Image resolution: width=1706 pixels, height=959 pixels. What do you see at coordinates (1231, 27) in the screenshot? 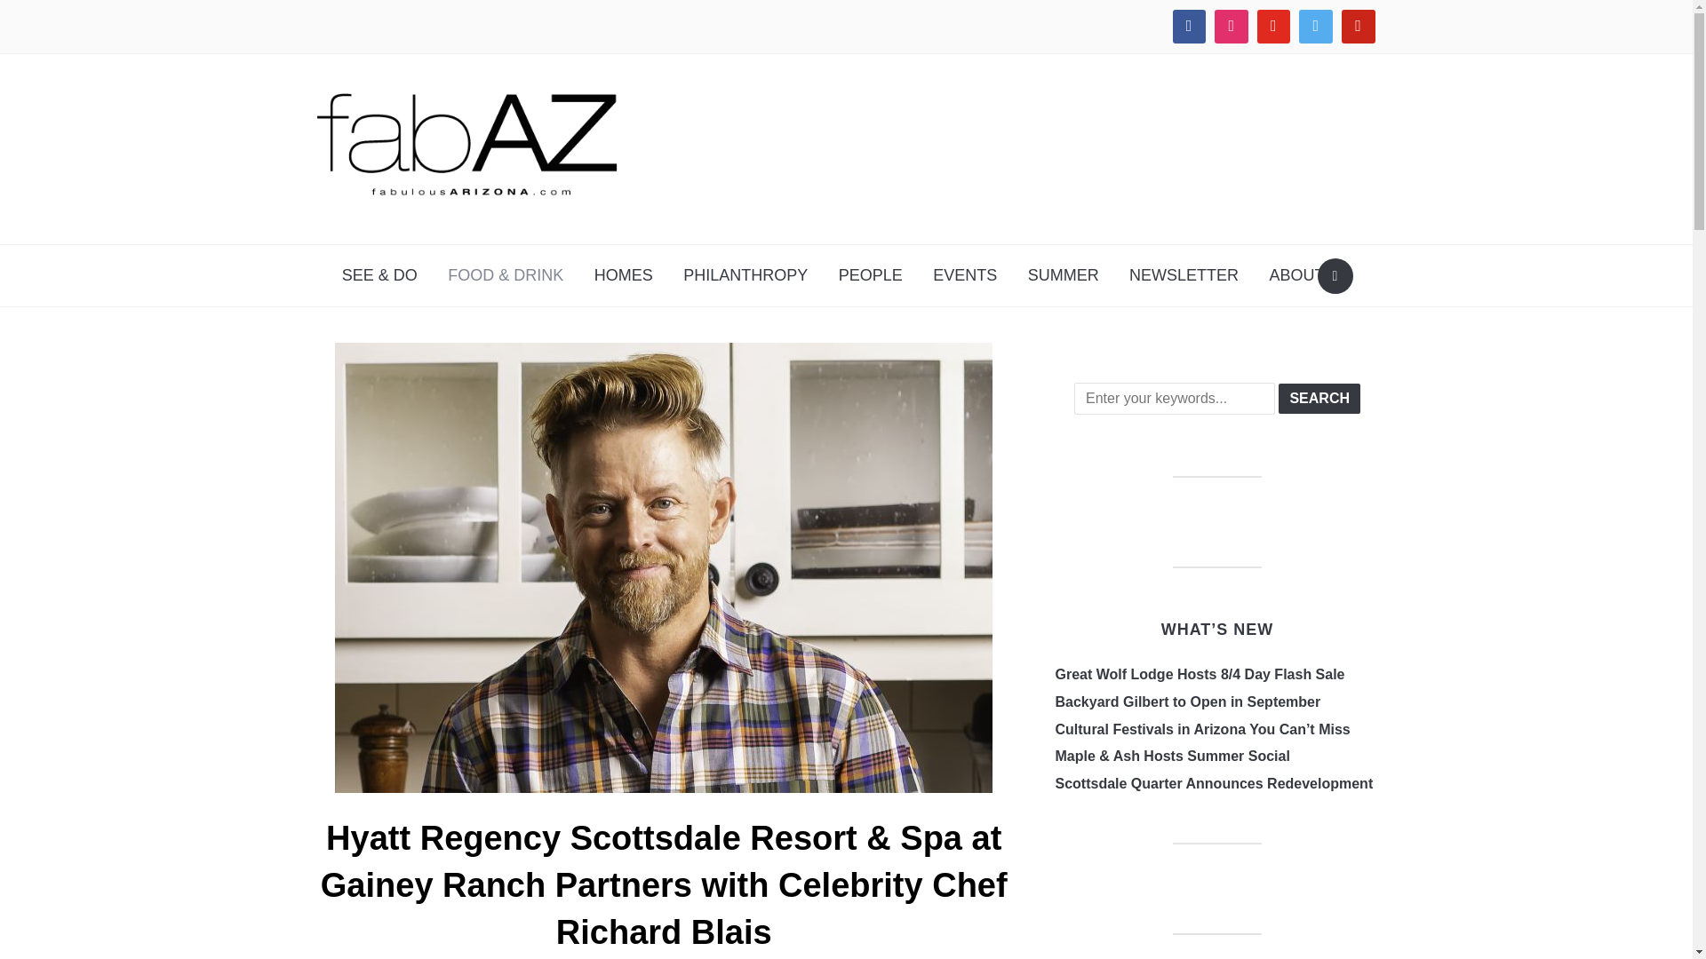
I see `Instagram` at bounding box center [1231, 27].